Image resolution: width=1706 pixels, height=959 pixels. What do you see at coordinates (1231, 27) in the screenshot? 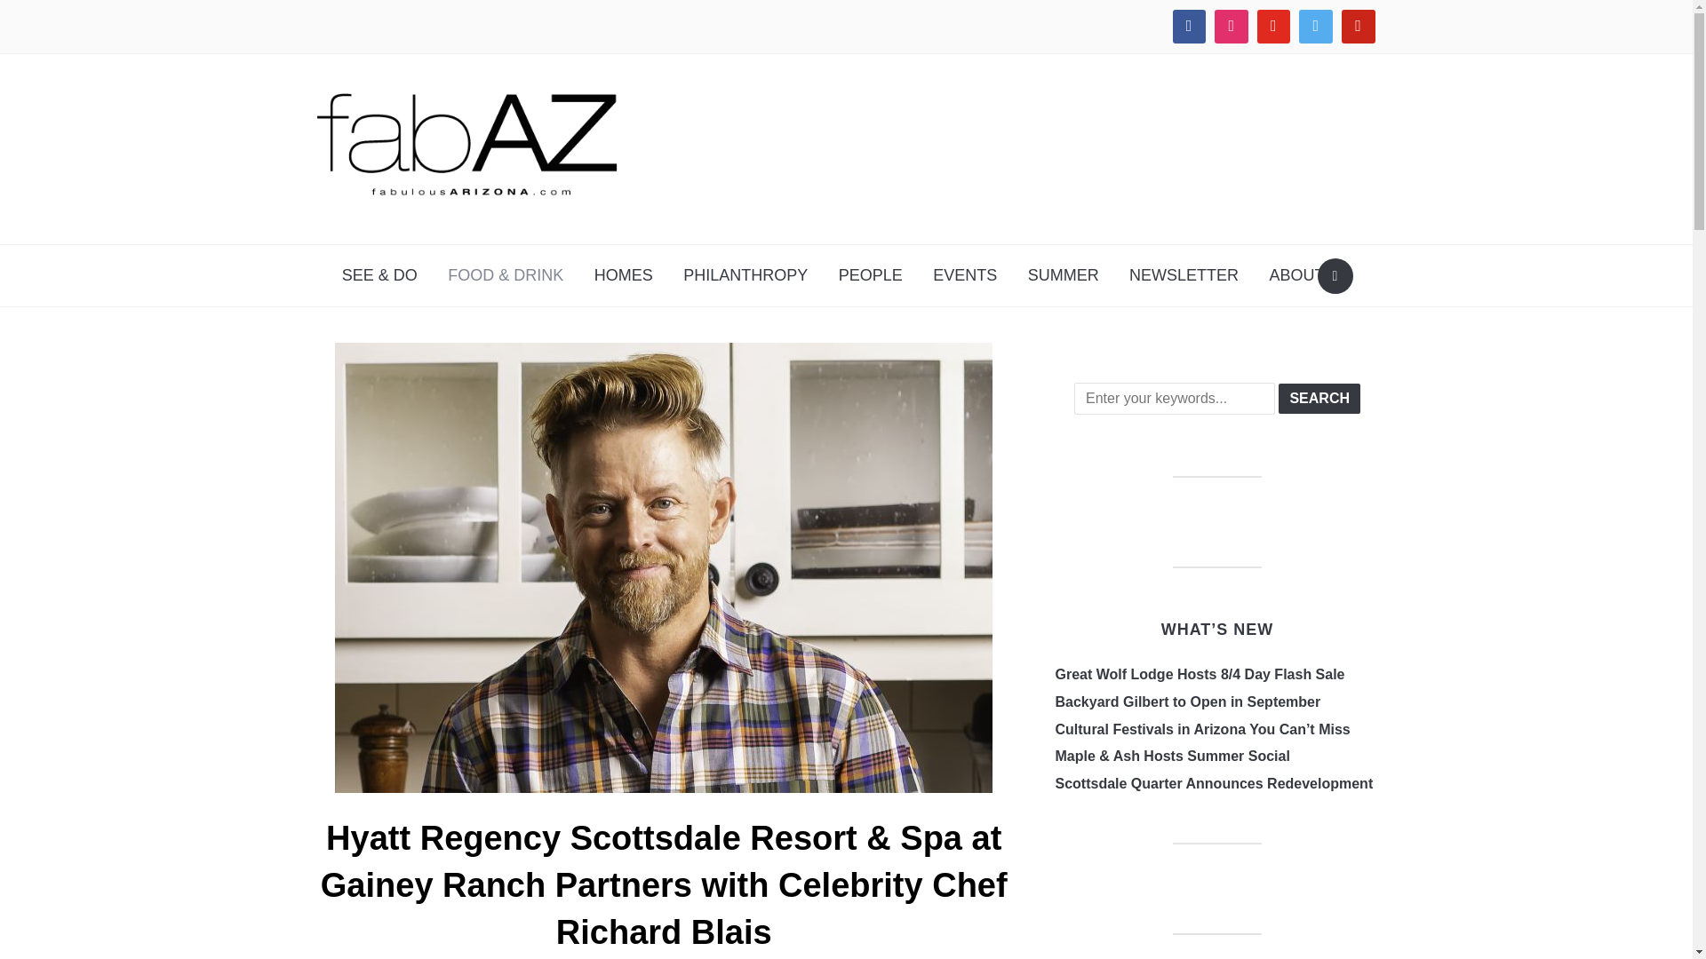
I see `Instagram` at bounding box center [1231, 27].